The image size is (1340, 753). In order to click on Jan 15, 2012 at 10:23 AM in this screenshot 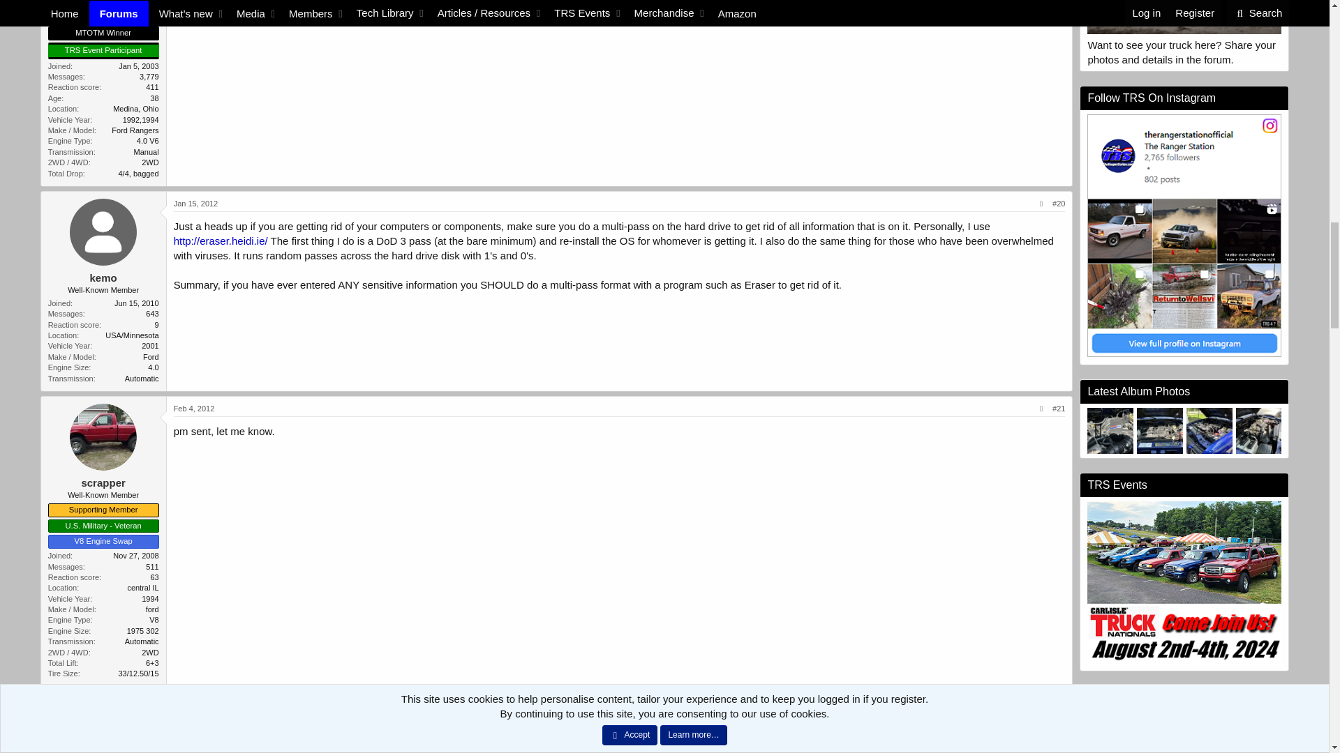, I will do `click(195, 204)`.